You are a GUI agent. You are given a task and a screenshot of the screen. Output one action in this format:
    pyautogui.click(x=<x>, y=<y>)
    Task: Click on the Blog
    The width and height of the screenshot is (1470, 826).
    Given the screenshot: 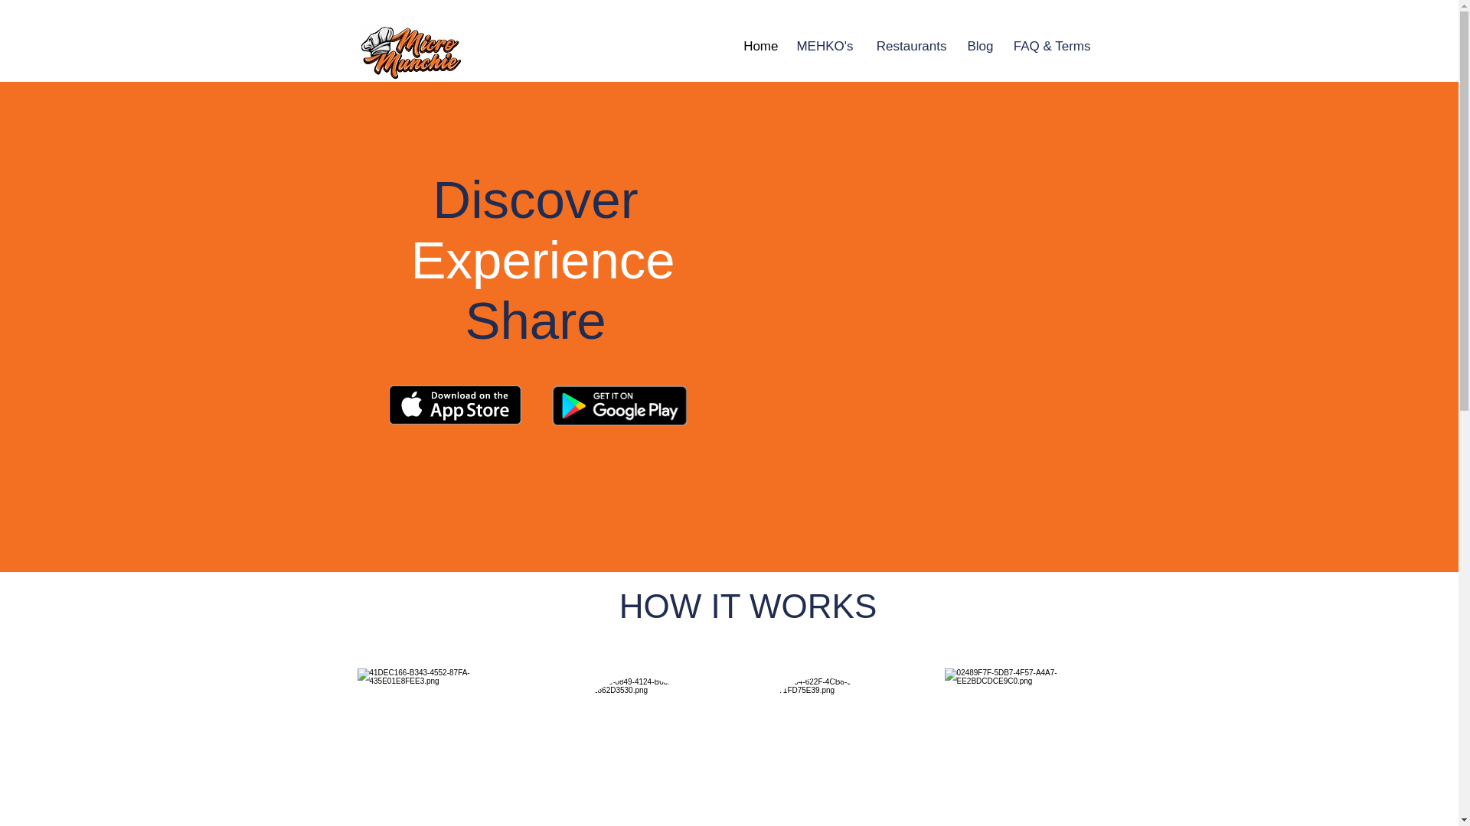 What is the action you would take?
    pyautogui.click(x=977, y=46)
    